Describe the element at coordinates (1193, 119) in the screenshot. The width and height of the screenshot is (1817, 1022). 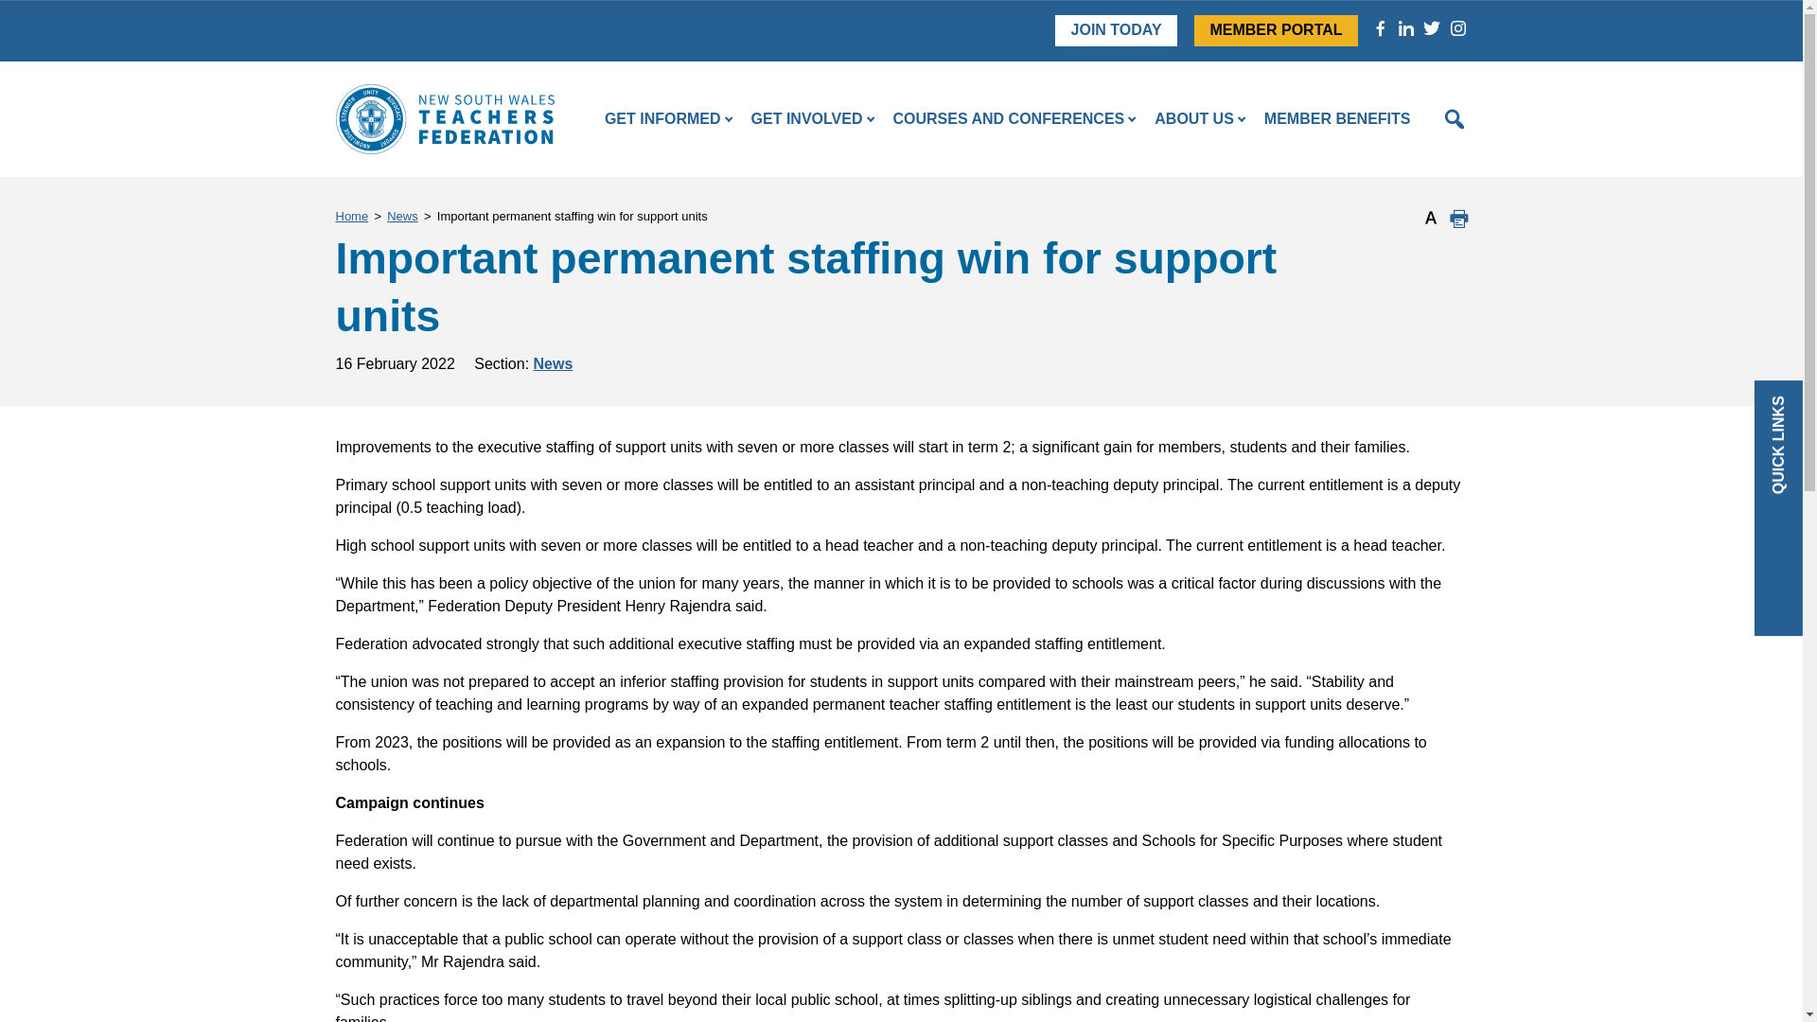
I see `ABOUT US` at that location.